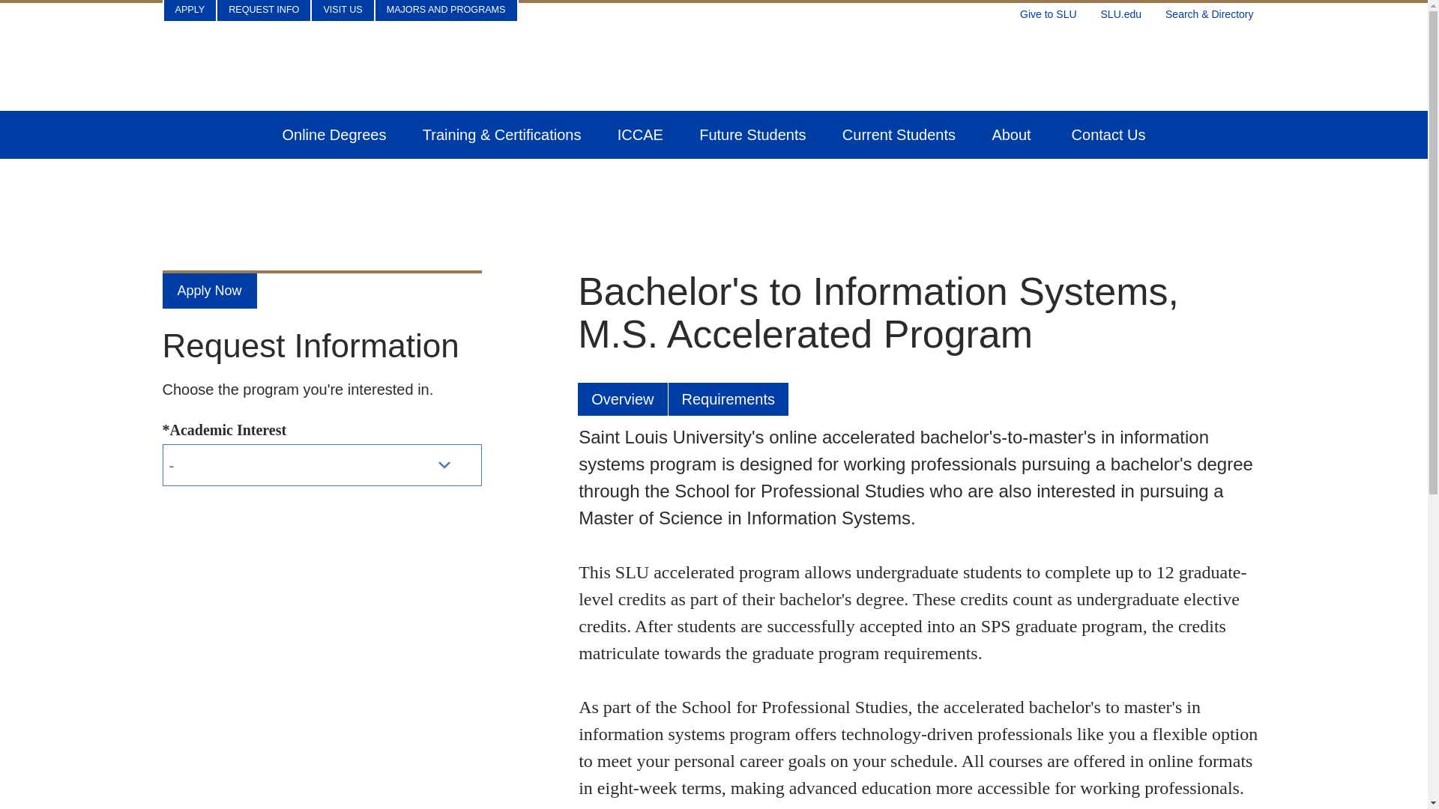 This screenshot has height=809, width=1439. Describe the element at coordinates (1215, 10) in the screenshot. I see `Clickable Search Hourglass Icon` at that location.